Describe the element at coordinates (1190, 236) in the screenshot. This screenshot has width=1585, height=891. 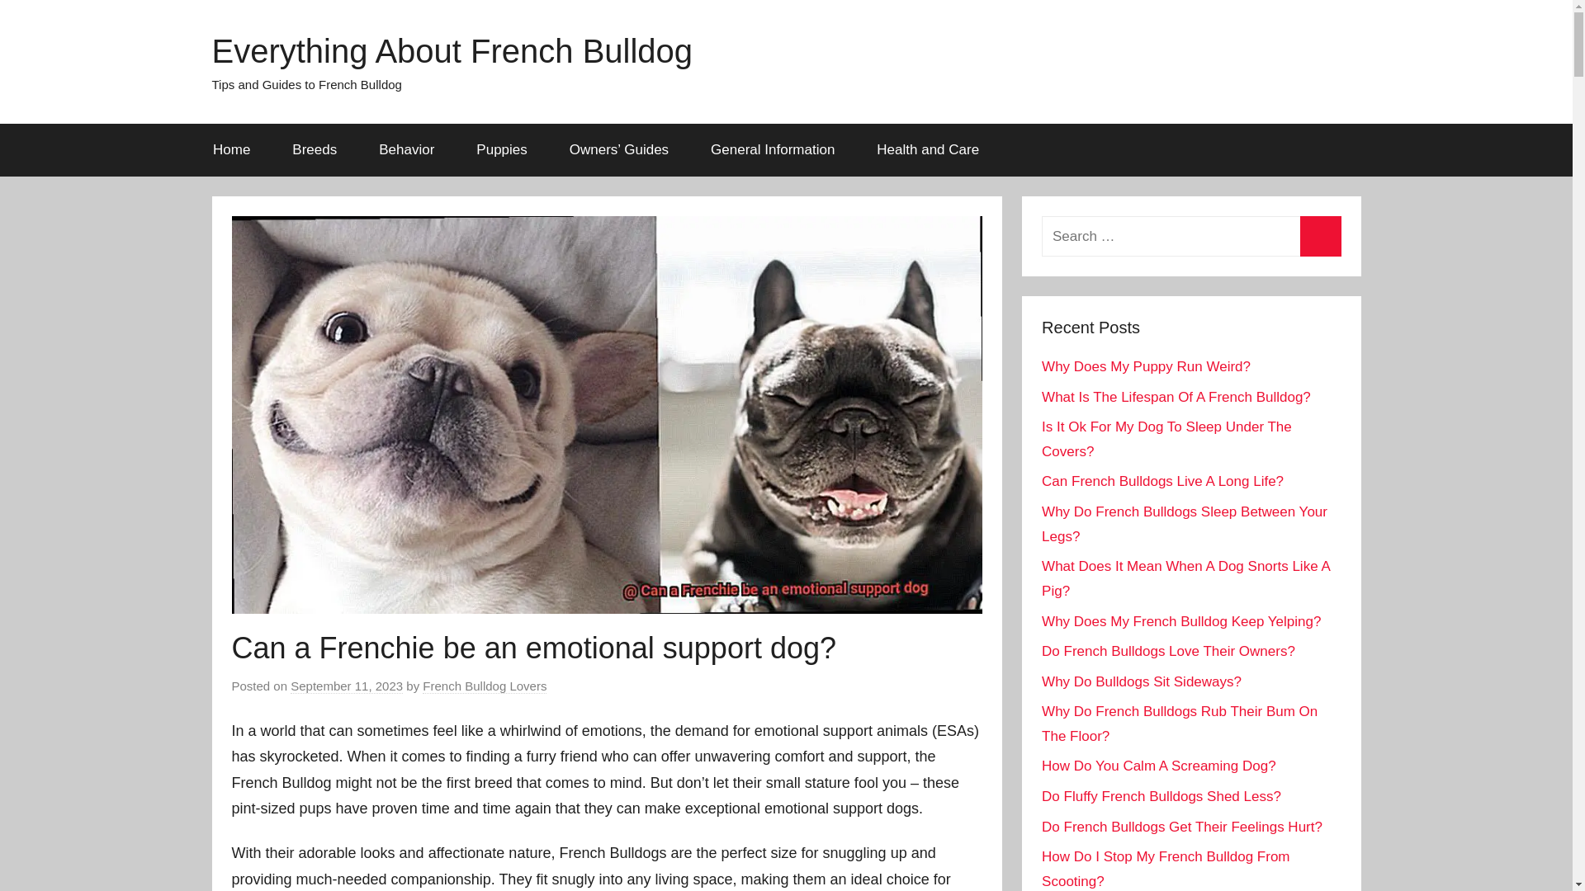
I see `Search for:` at that location.